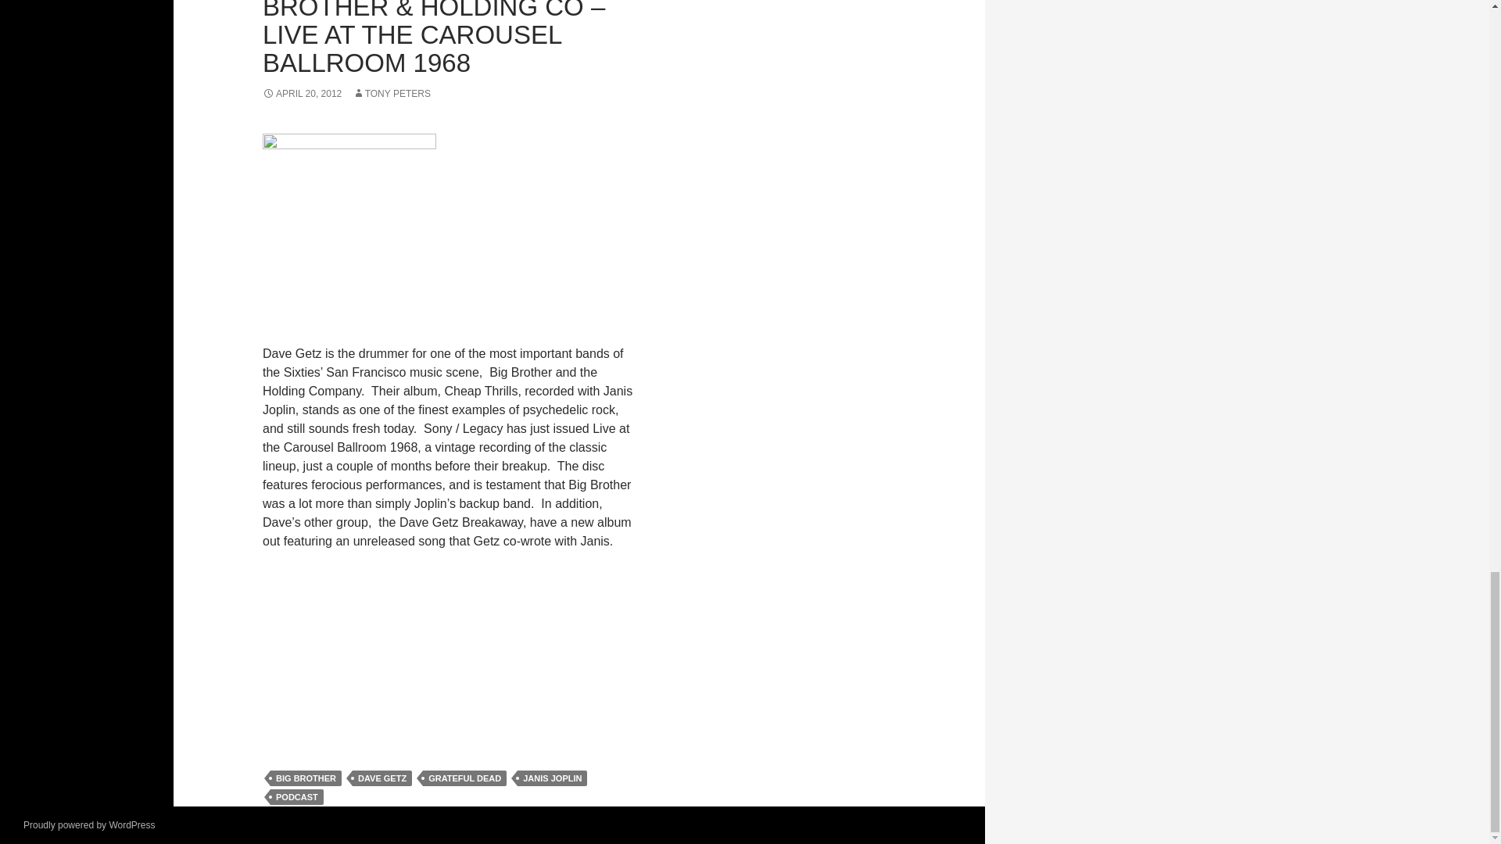  What do you see at coordinates (552, 778) in the screenshot?
I see `JANIS JOPLIN` at bounding box center [552, 778].